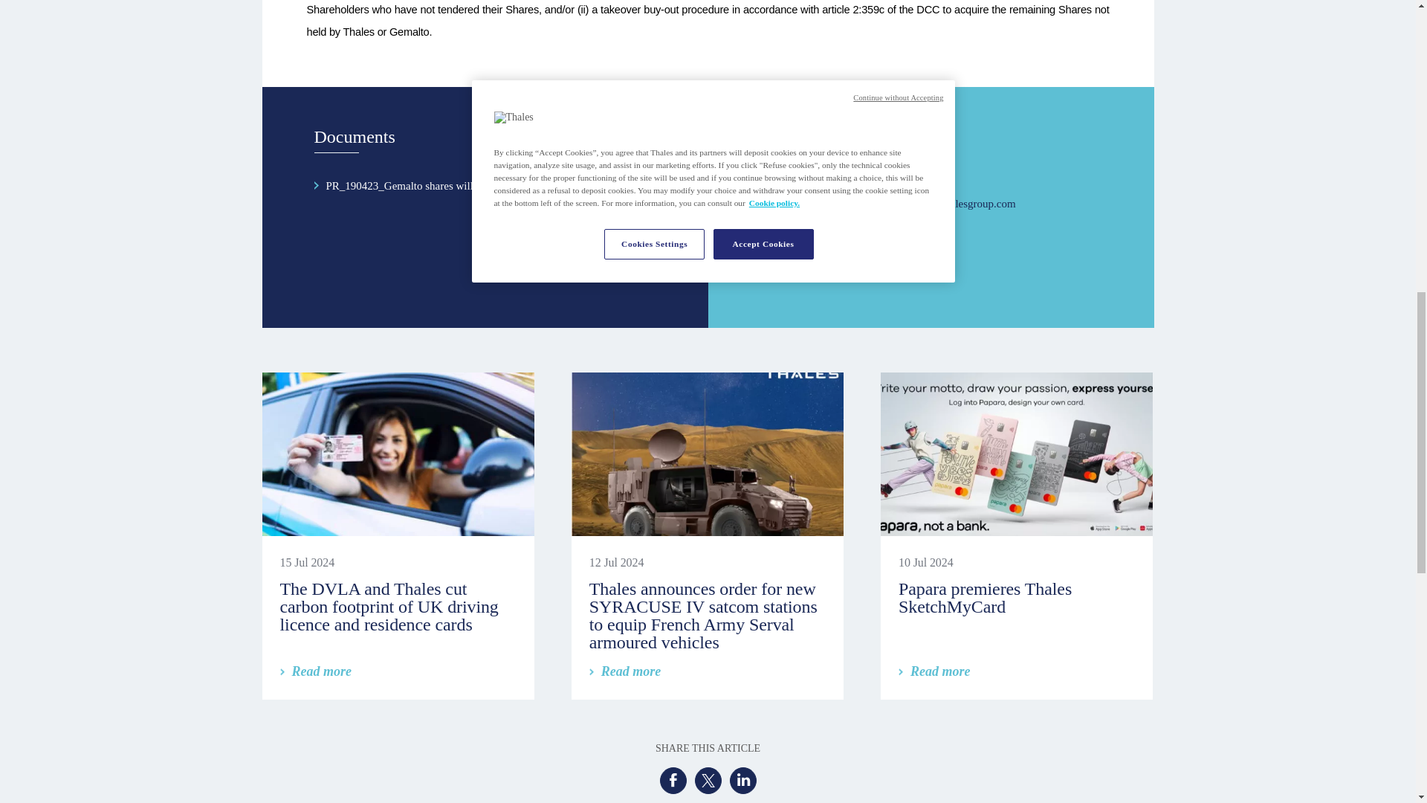  What do you see at coordinates (673, 781) in the screenshot?
I see `Facebook` at bounding box center [673, 781].